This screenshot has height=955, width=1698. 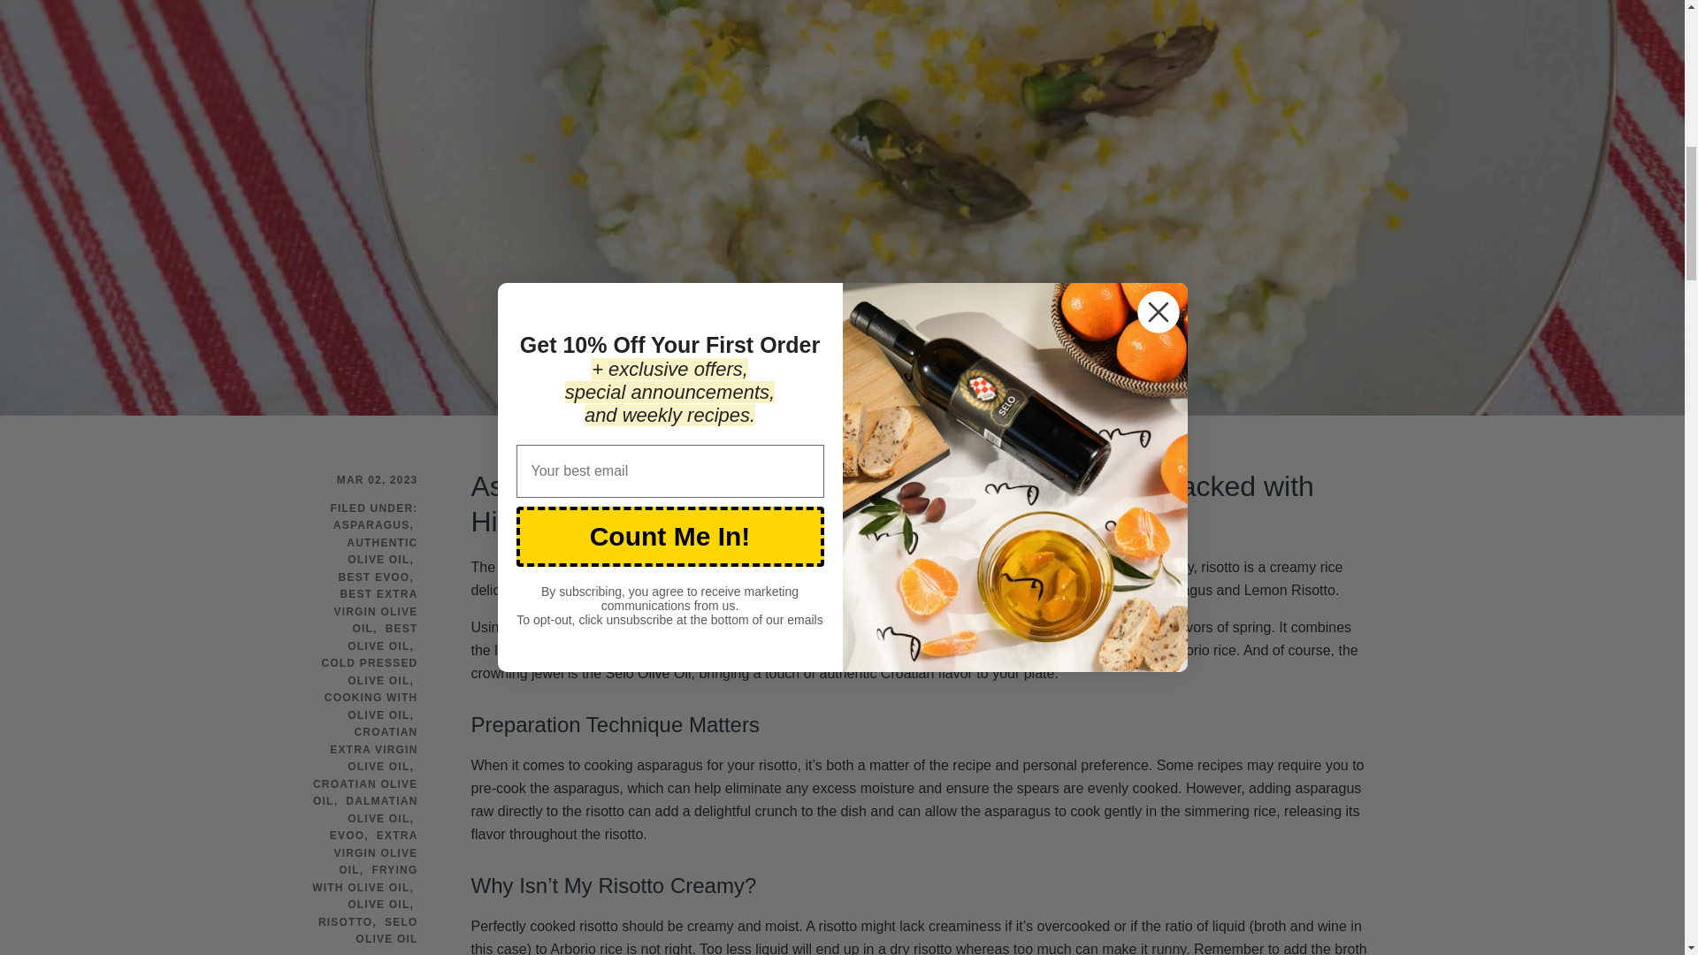 I want to click on COOKING WITH OLIVE OIL, so click(x=371, y=706).